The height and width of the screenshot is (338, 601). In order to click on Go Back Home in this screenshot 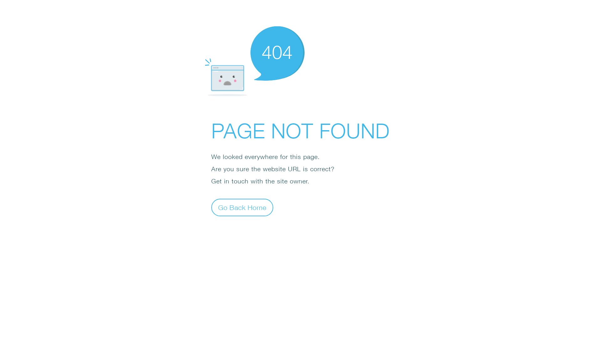, I will do `click(242, 207)`.